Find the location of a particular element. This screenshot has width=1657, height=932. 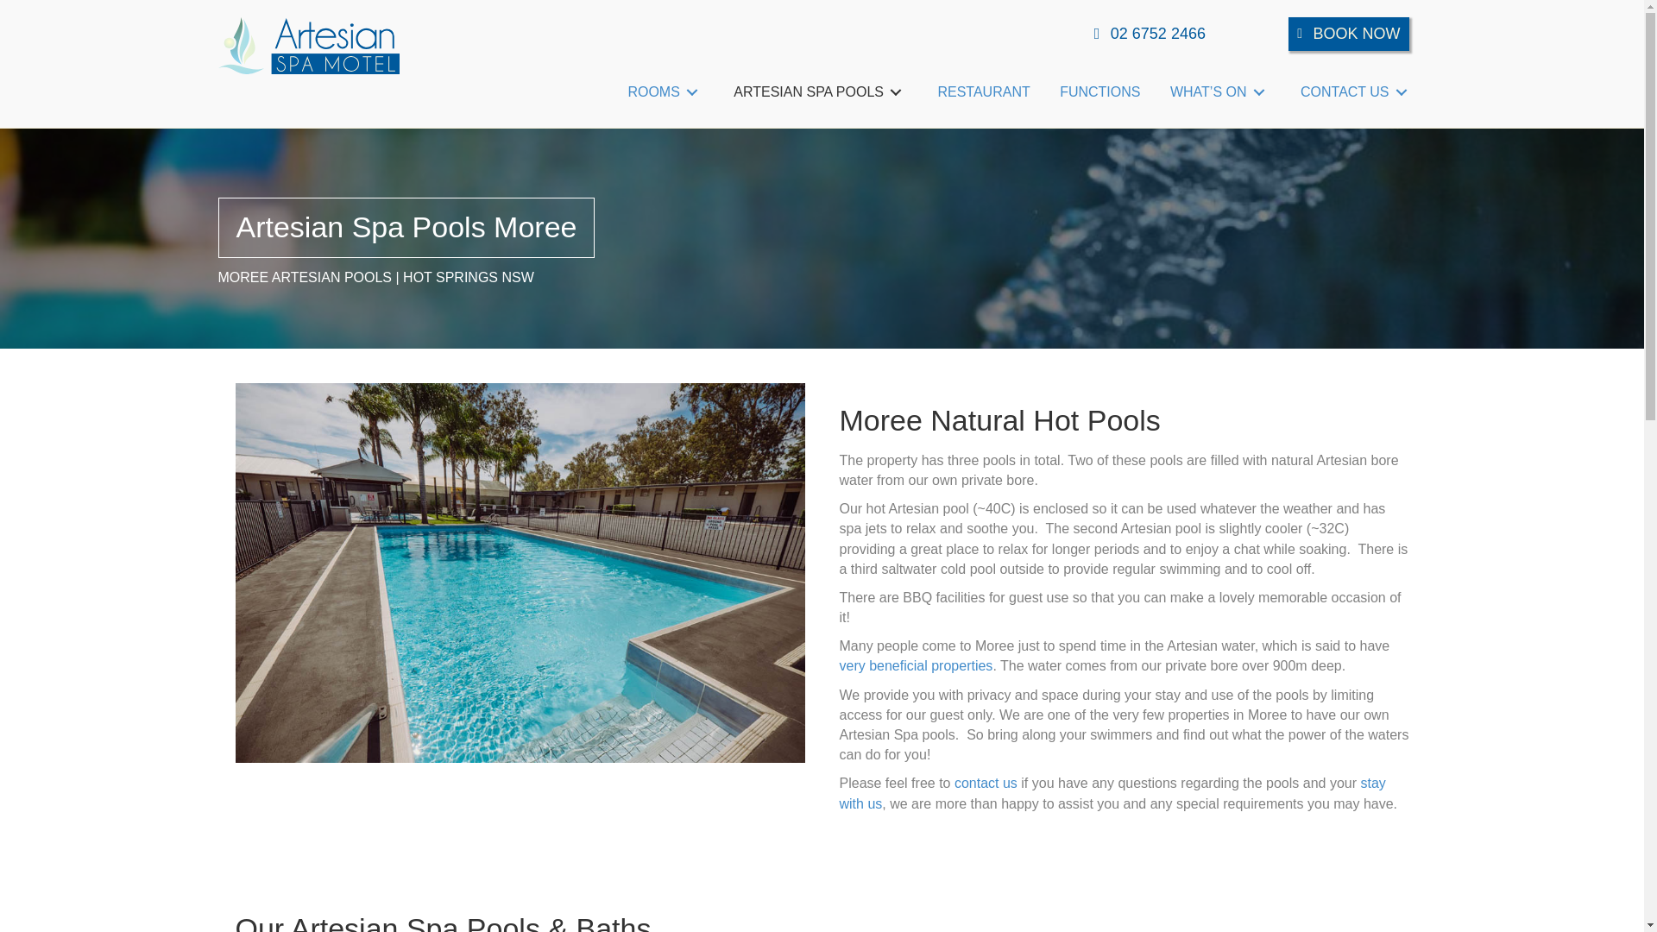

contact us is located at coordinates (986, 782).